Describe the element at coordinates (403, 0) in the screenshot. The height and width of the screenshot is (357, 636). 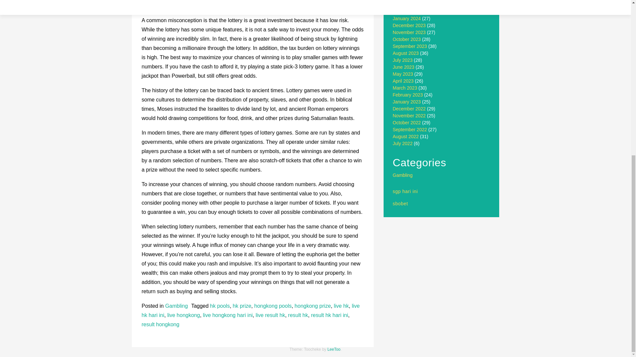
I see `April 2024` at that location.